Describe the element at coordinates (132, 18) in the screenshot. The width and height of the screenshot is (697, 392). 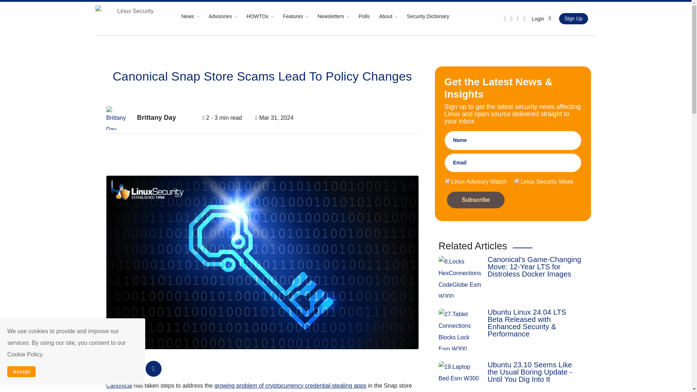
I see `Linux Security` at that location.